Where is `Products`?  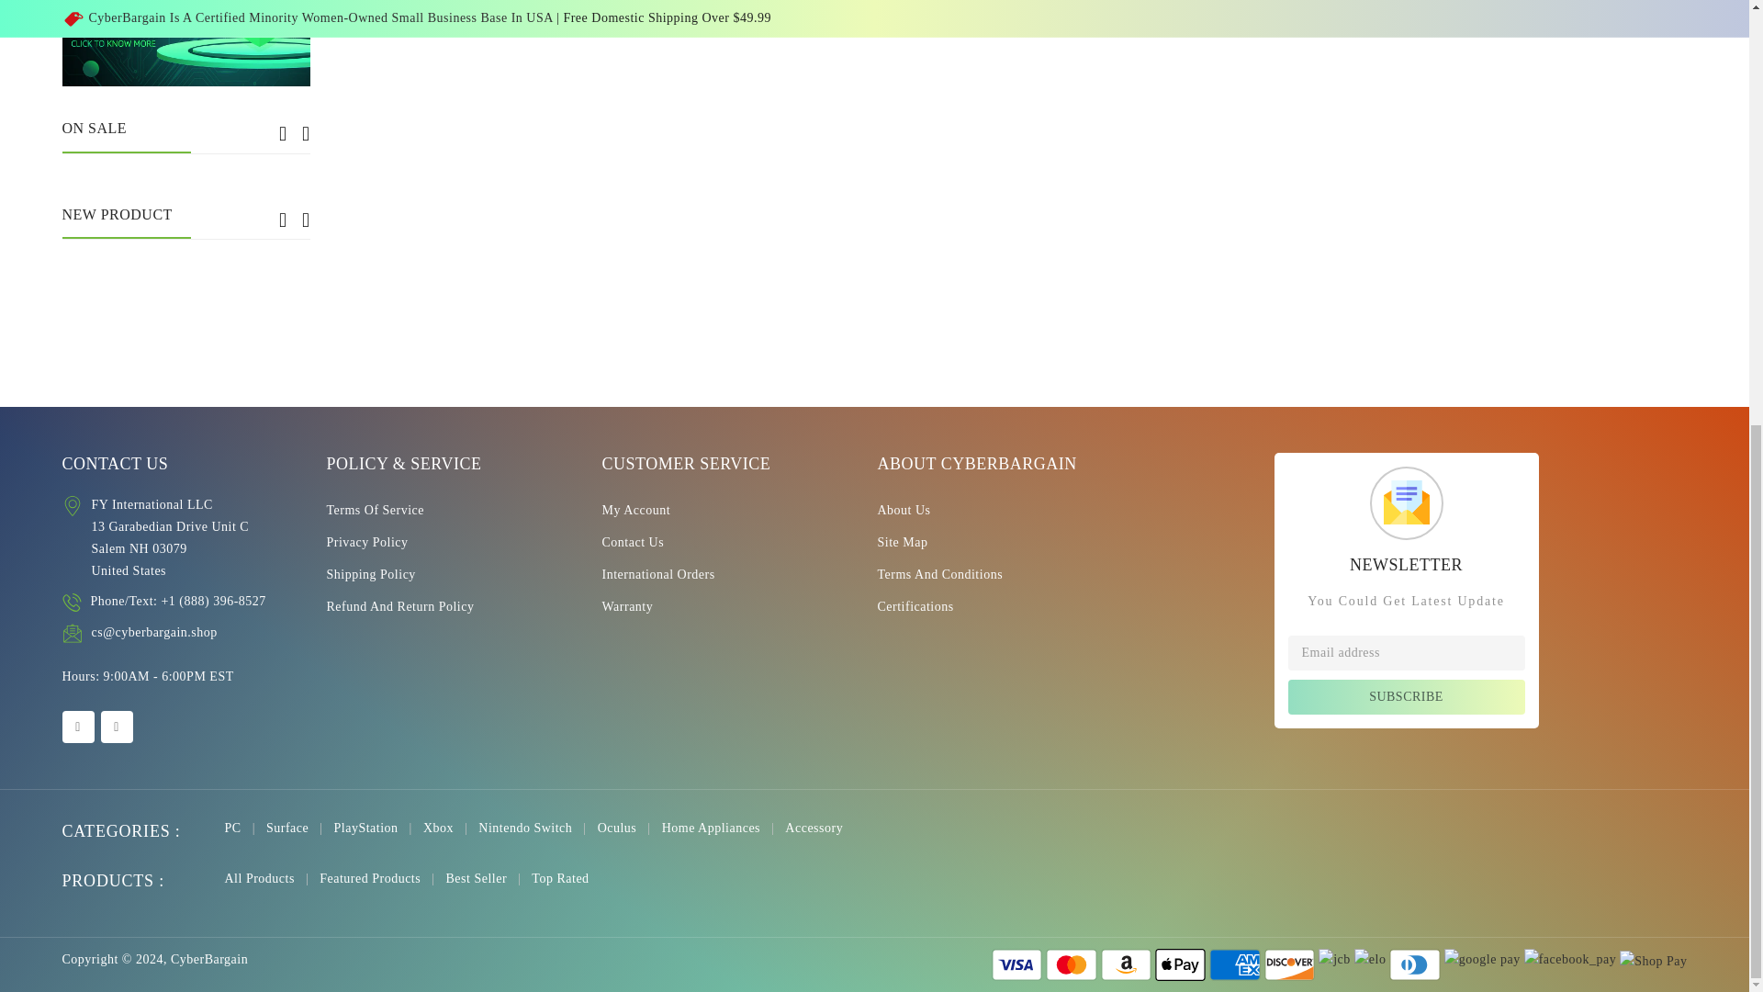
Products is located at coordinates (271, 878).